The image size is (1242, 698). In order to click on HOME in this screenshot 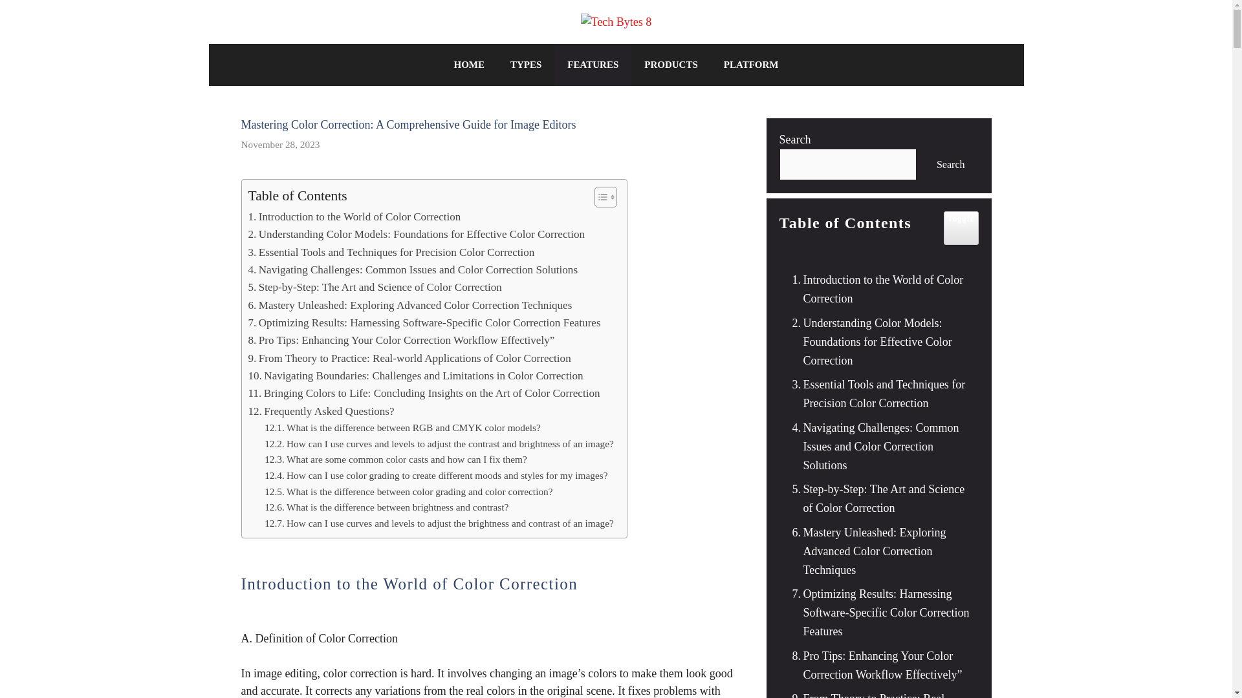, I will do `click(469, 65)`.